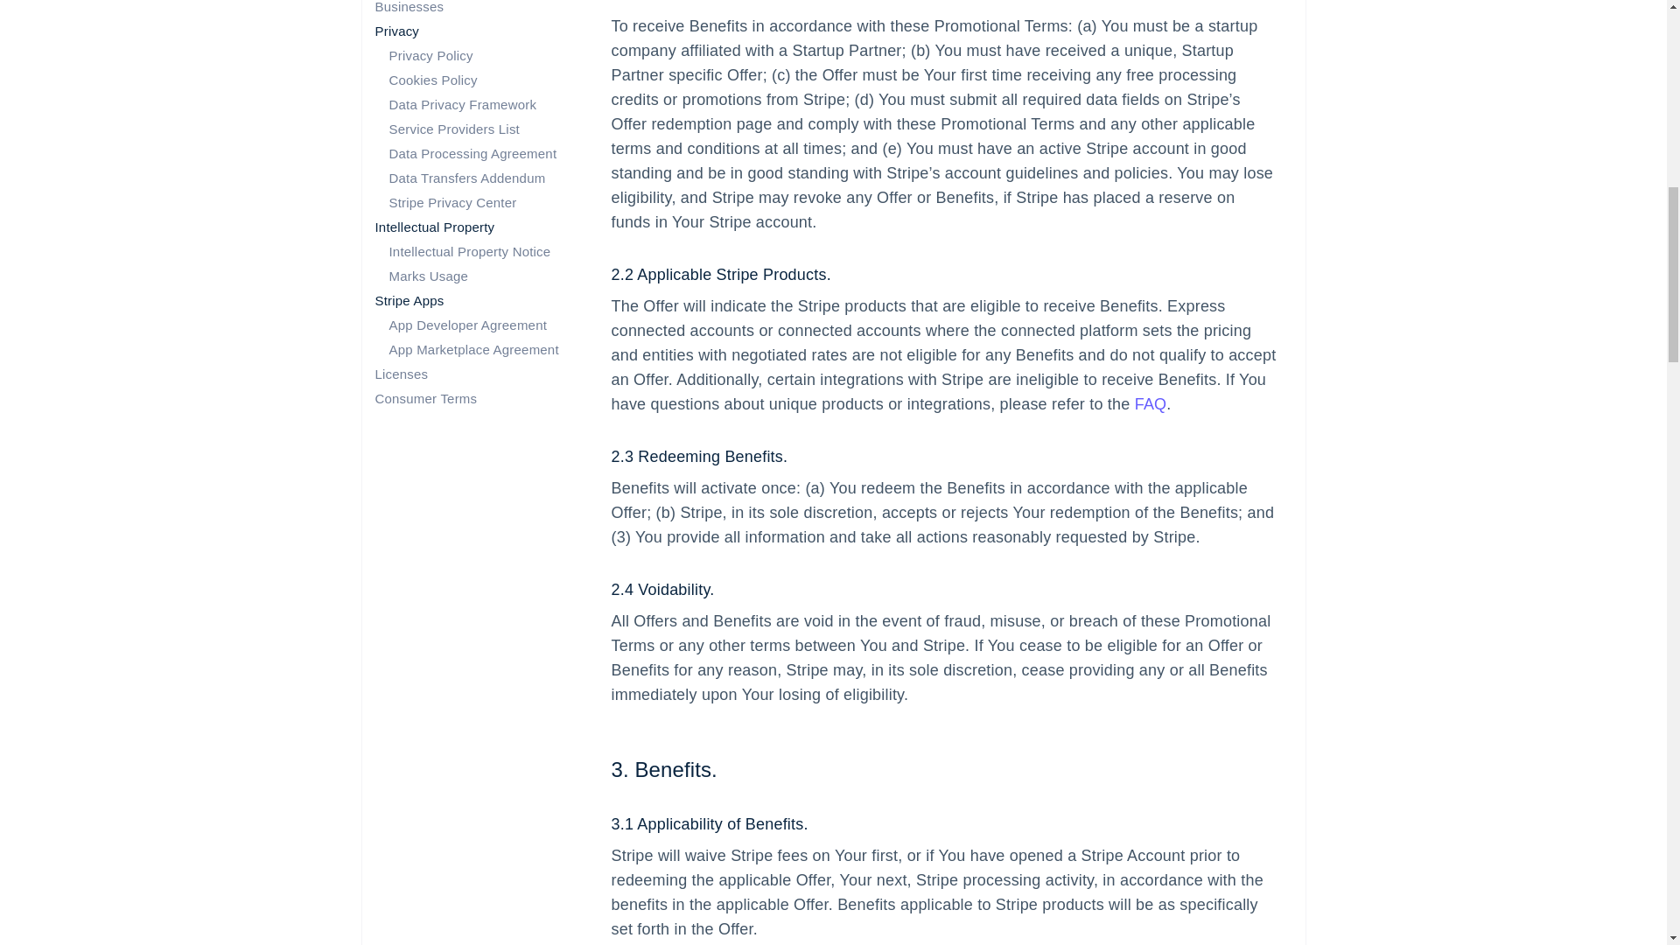 The height and width of the screenshot is (945, 1680). I want to click on Data Transfers Addendum, so click(465, 178).